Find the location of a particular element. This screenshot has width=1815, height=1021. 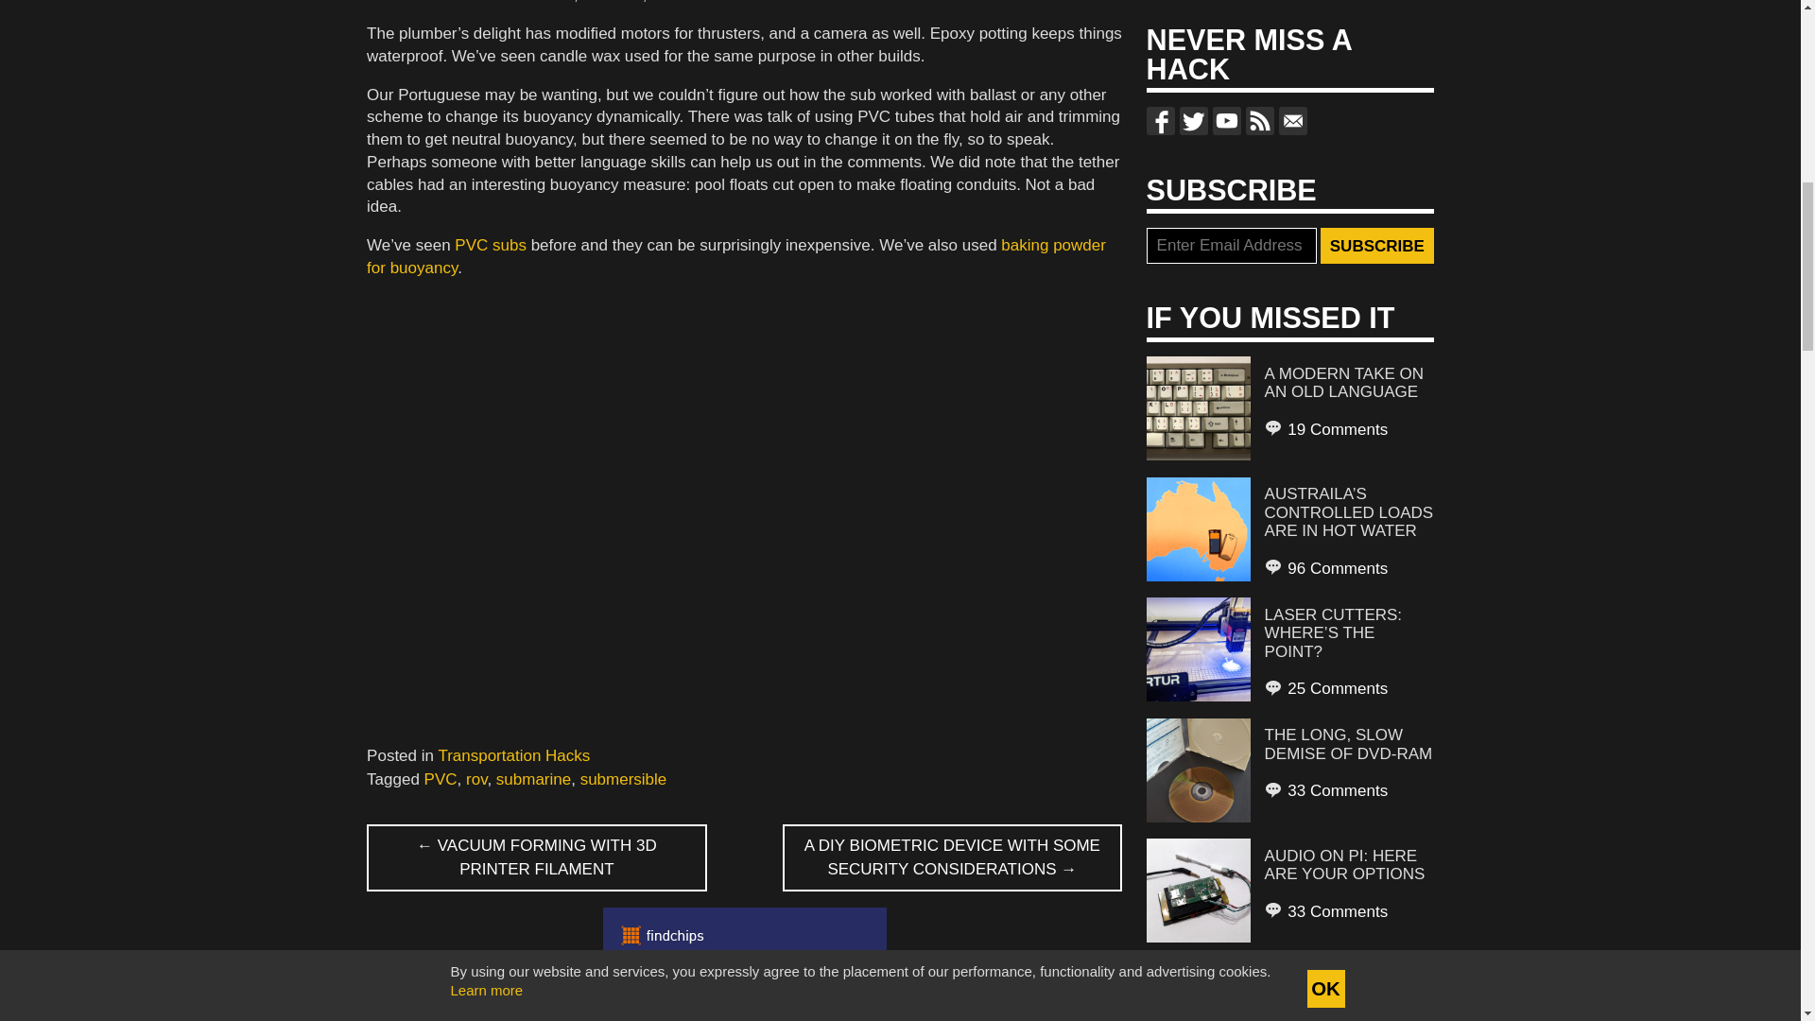

submersible is located at coordinates (624, 779).